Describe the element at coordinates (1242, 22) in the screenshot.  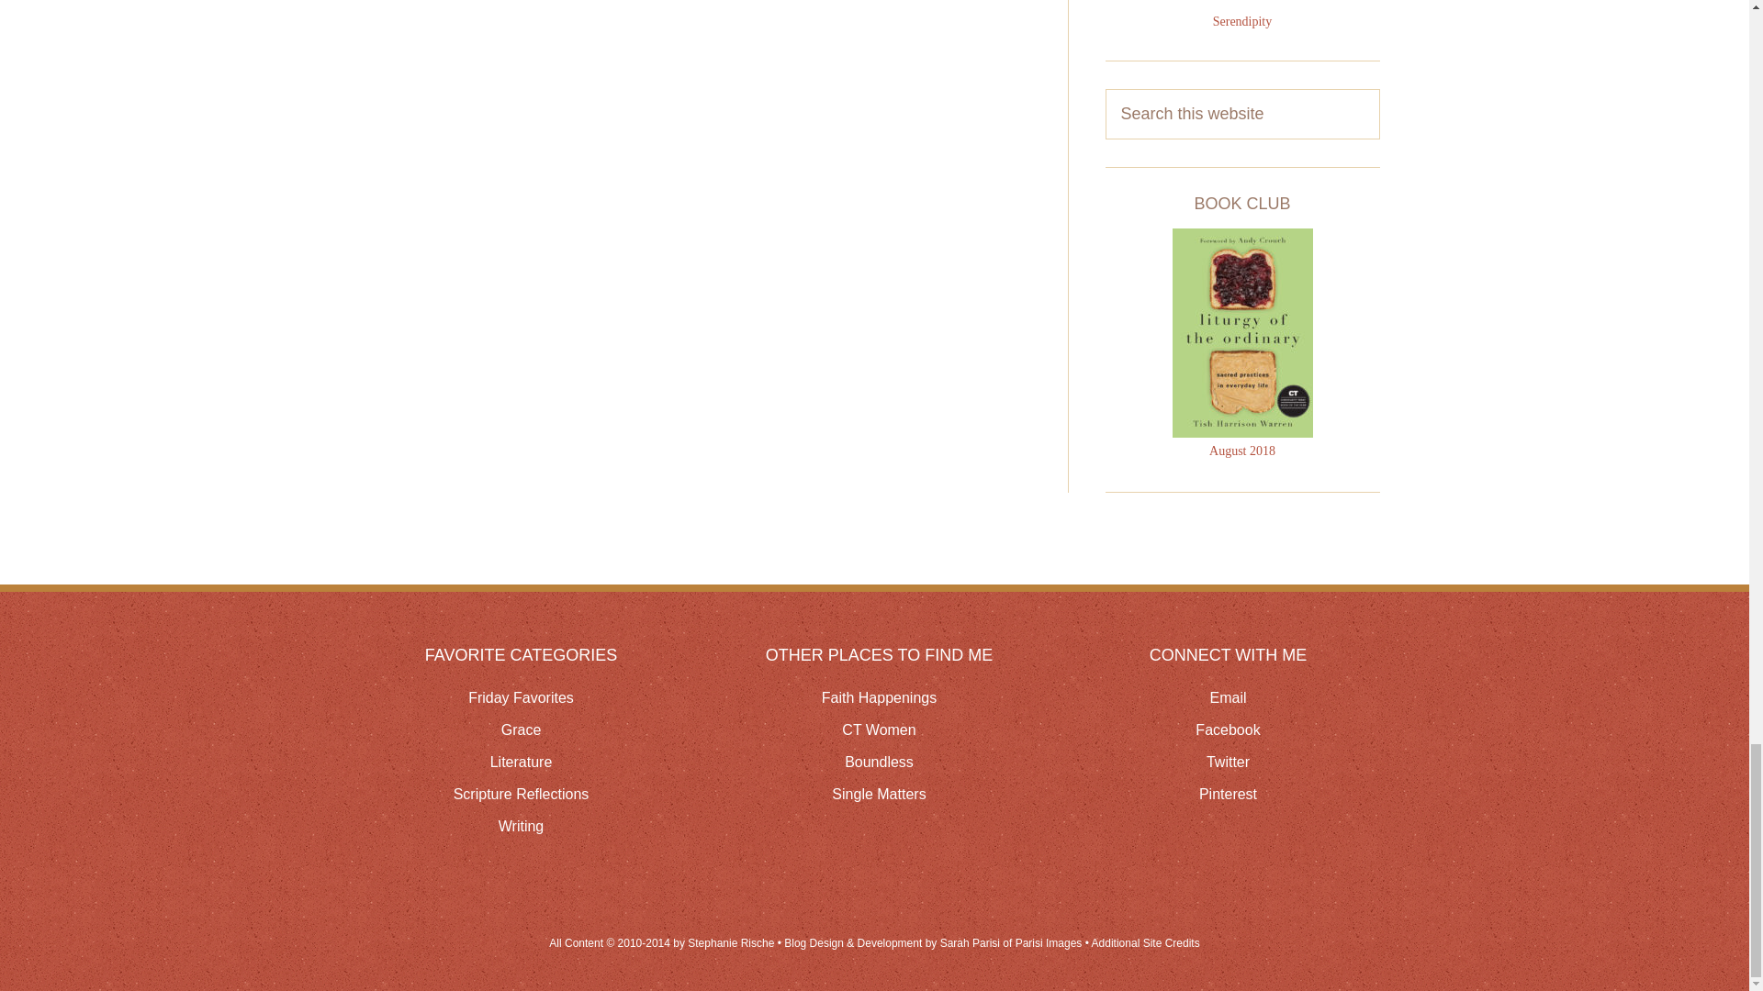
I see `Serendipity` at that location.